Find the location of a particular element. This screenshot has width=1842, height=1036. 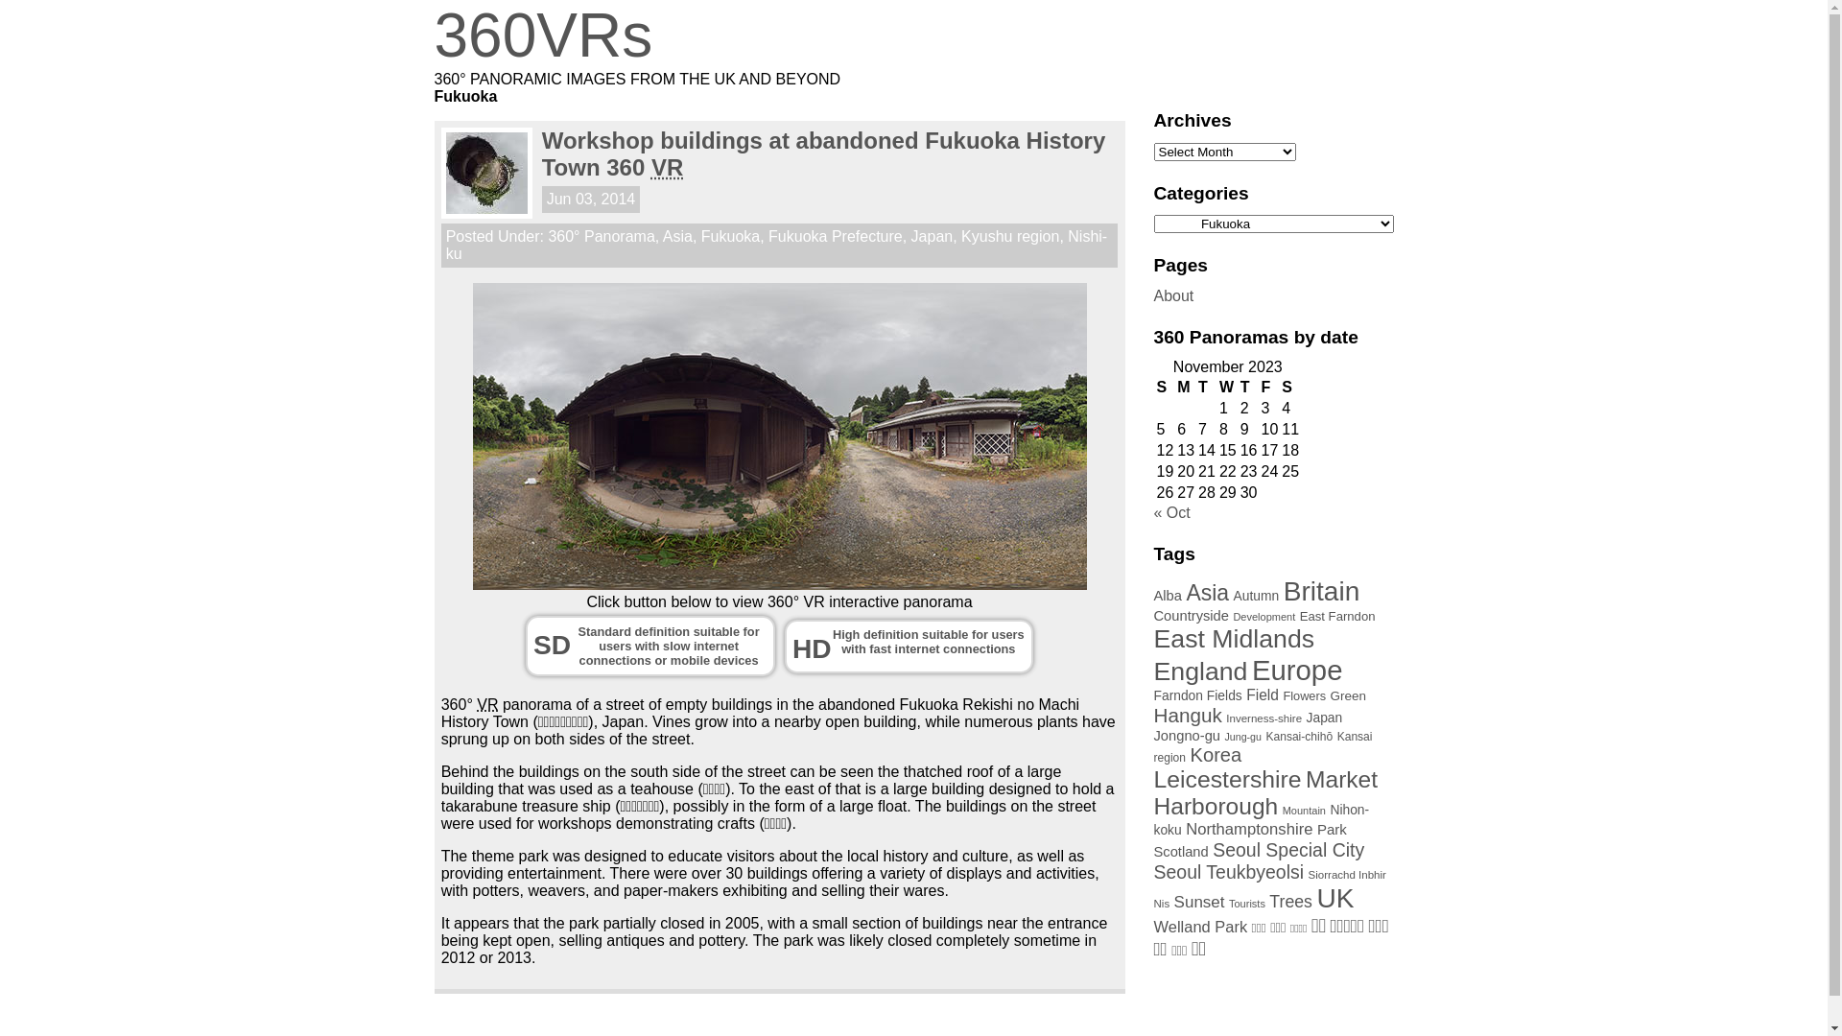

Asia is located at coordinates (677, 236).